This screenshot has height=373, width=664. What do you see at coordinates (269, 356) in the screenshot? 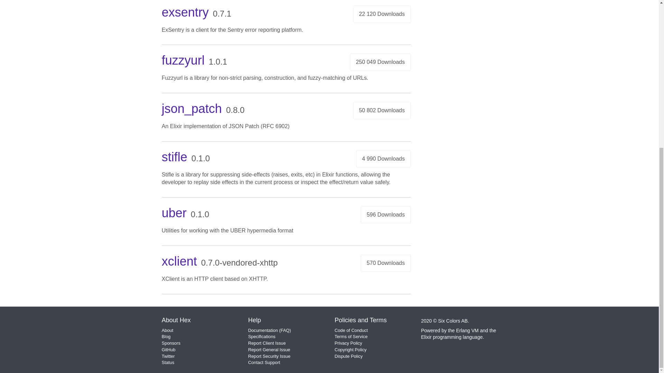
I see `Report Security Issue` at bounding box center [269, 356].